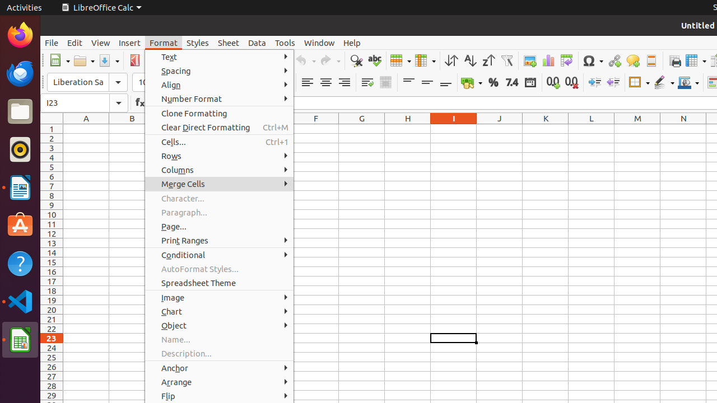  I want to click on Sort Descending, so click(488, 60).